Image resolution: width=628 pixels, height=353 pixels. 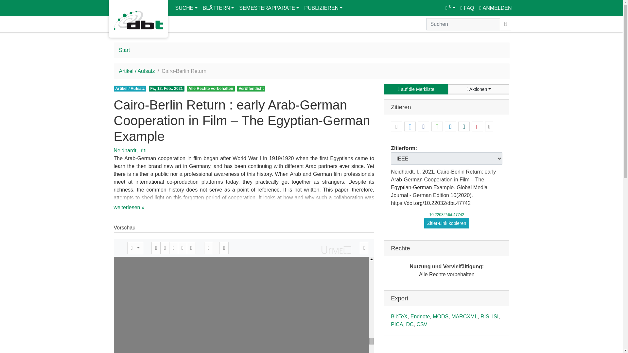 I want to click on 0, so click(x=450, y=8).